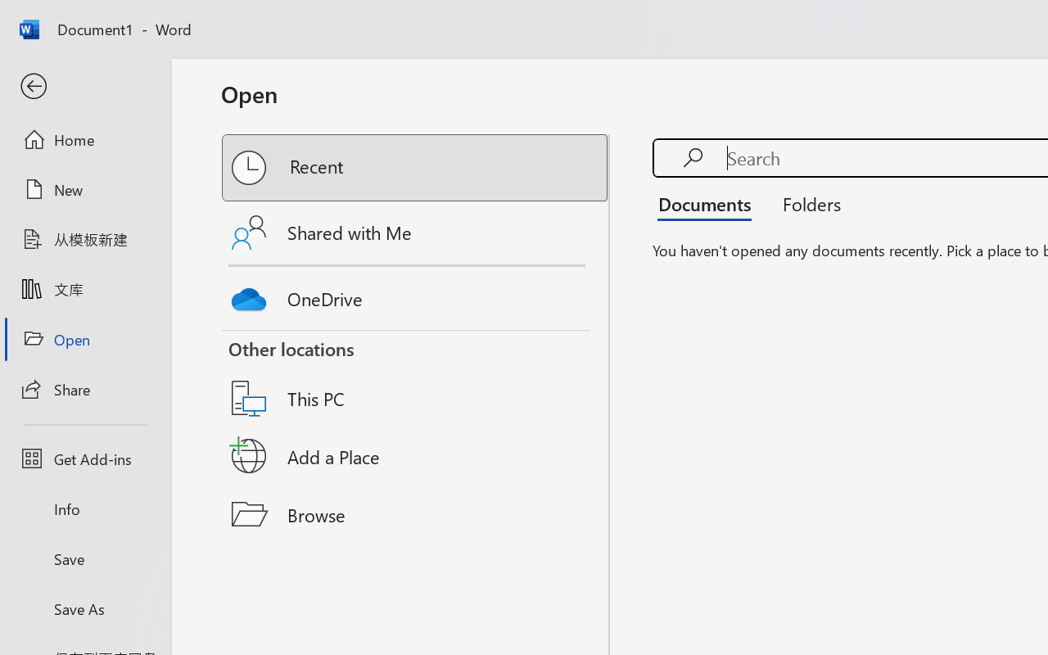 This screenshot has height=655, width=1048. I want to click on Browse, so click(416, 514).